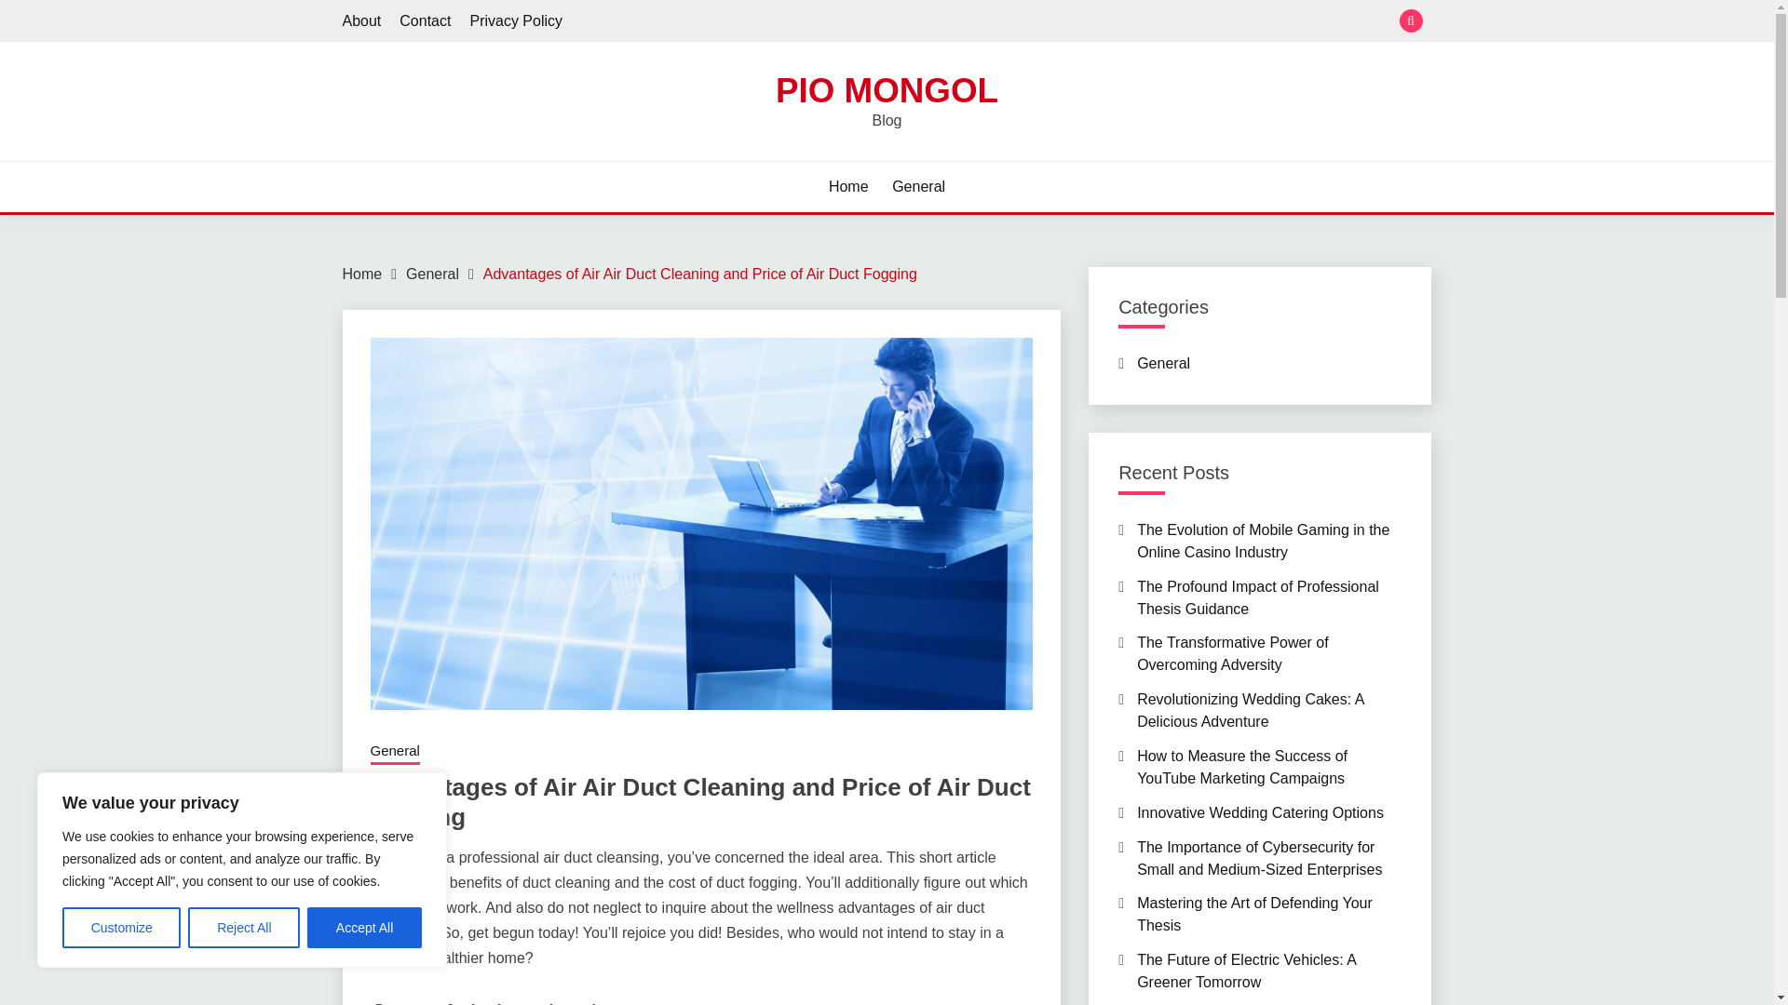 The image size is (1788, 1005). What do you see at coordinates (425, 20) in the screenshot?
I see `Contact` at bounding box center [425, 20].